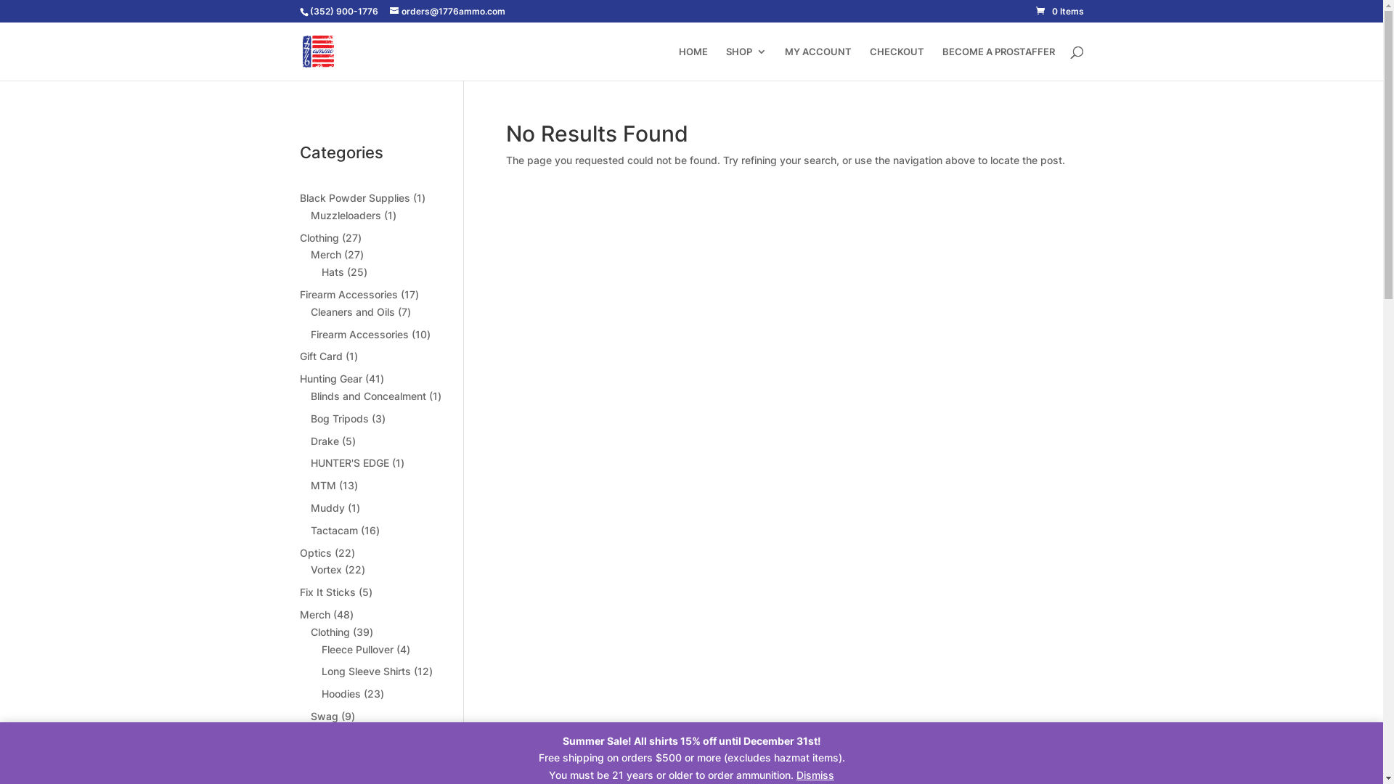 The image size is (1394, 784). Describe the element at coordinates (818, 64) in the screenshot. I see `MY ACCOUNT` at that location.